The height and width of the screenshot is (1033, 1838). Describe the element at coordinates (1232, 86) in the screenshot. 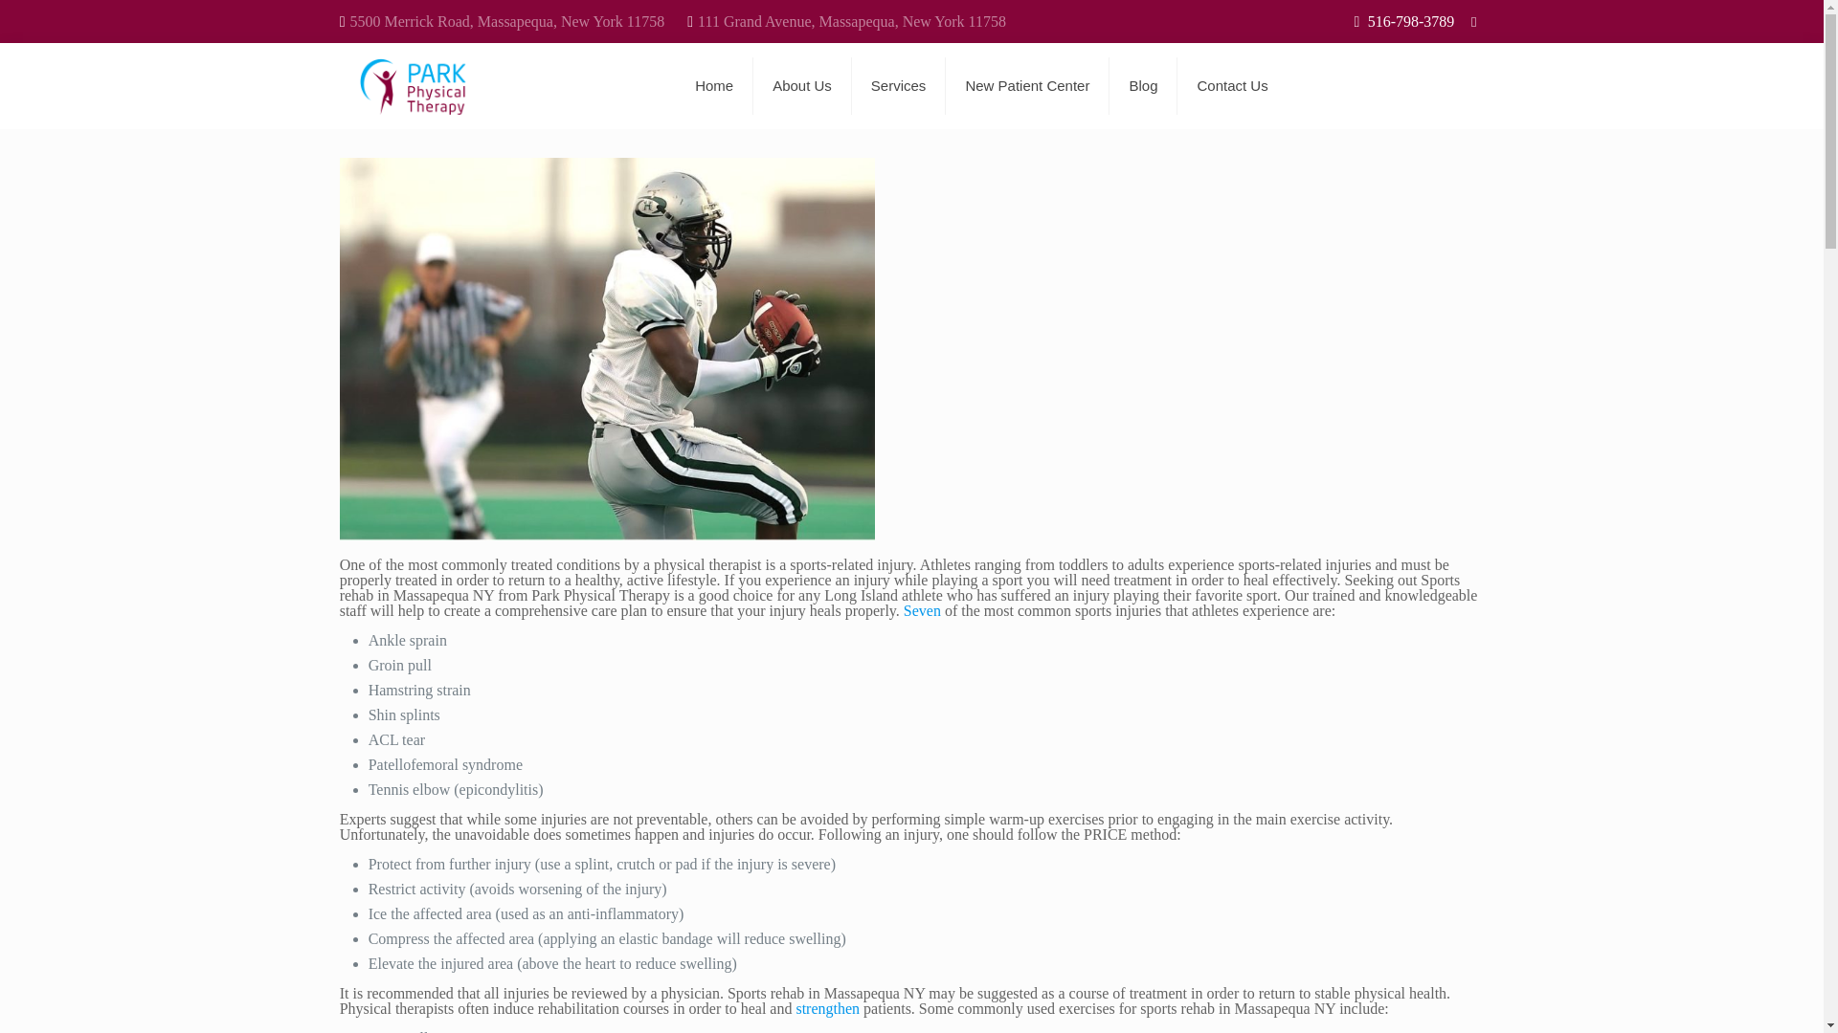

I see `Contact Us` at that location.